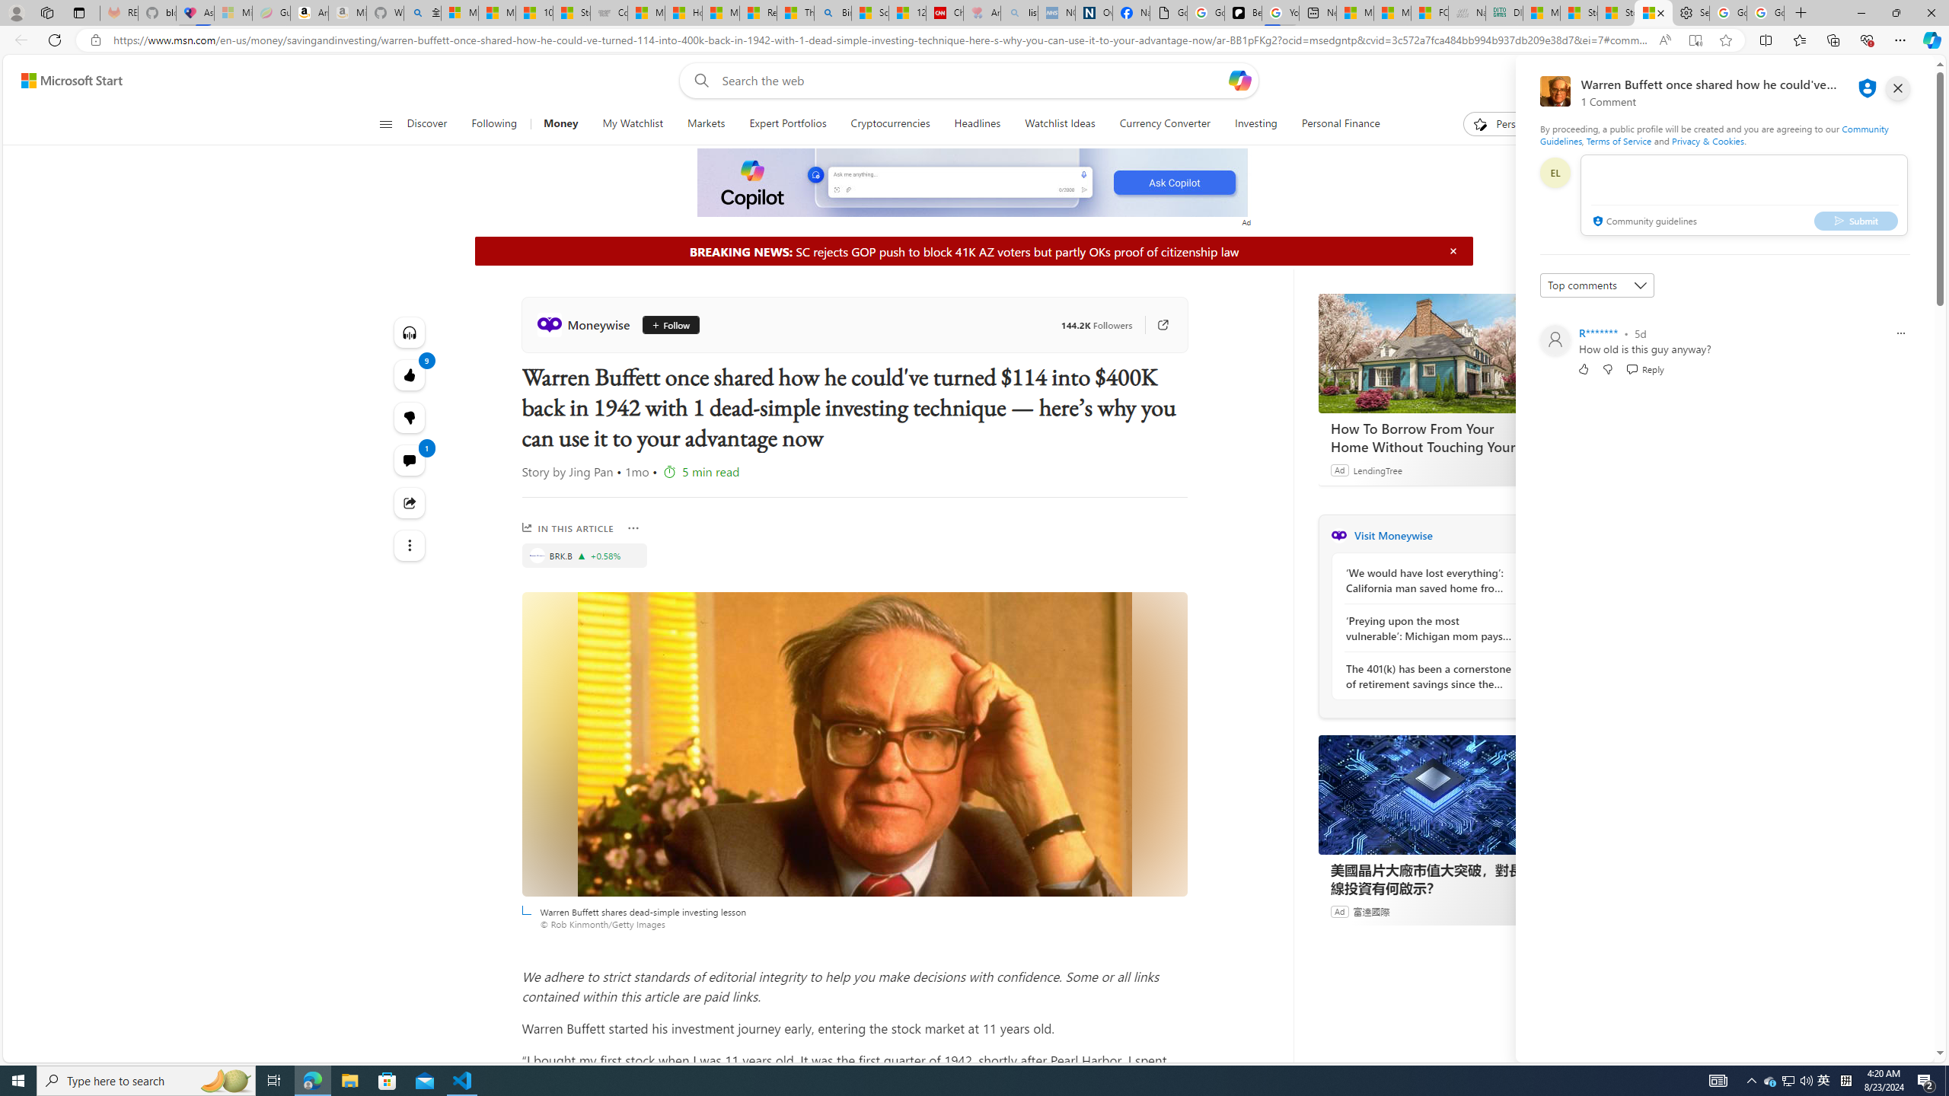 This screenshot has width=1949, height=1096. I want to click on How To Borrow From Your Home Without Touching Your Mortgage, so click(1432, 438).